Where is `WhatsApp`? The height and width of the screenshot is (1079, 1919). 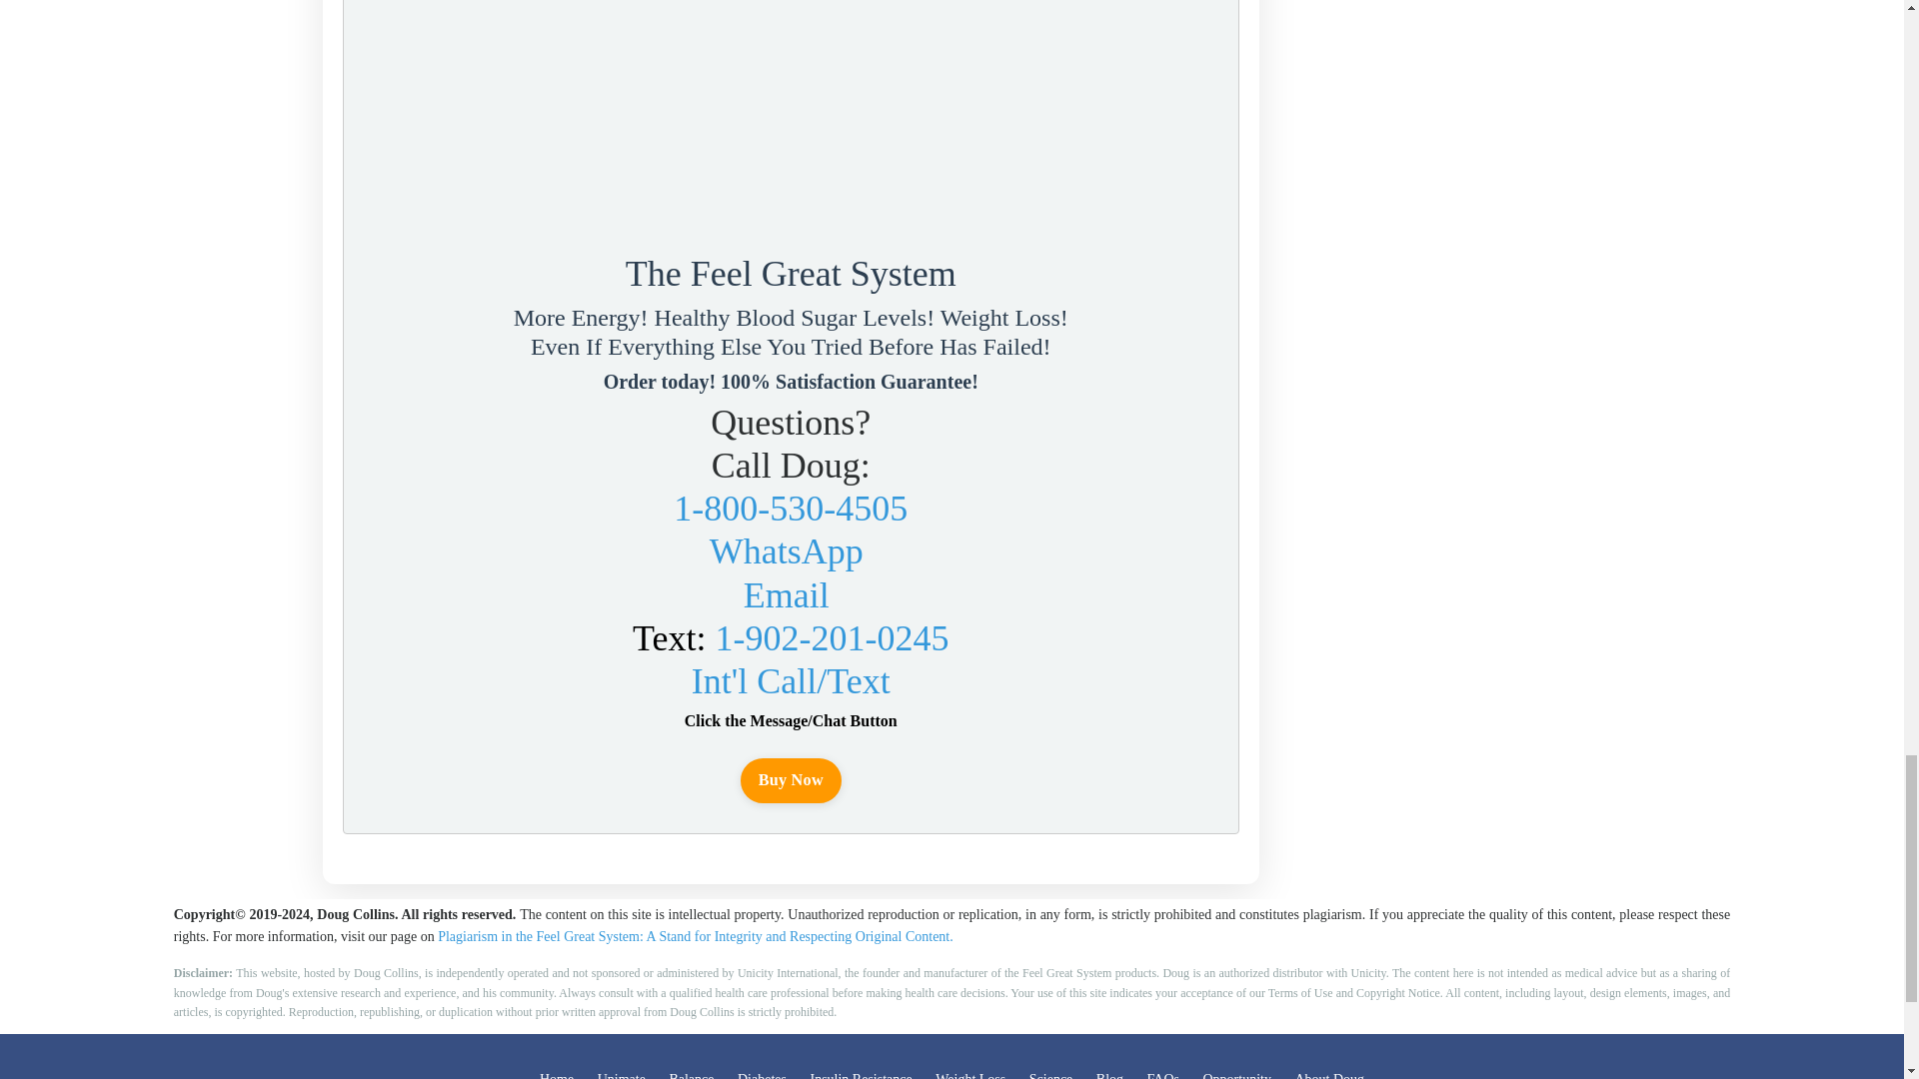
WhatsApp is located at coordinates (787, 551).